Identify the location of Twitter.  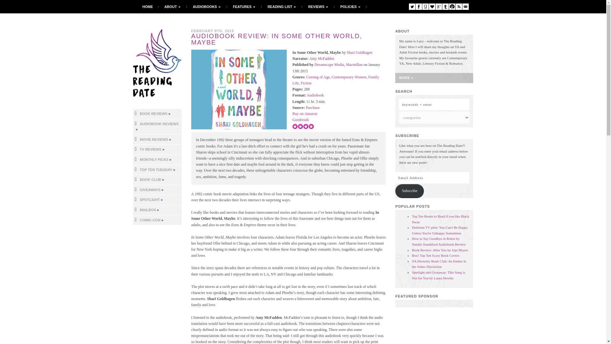
(412, 6).